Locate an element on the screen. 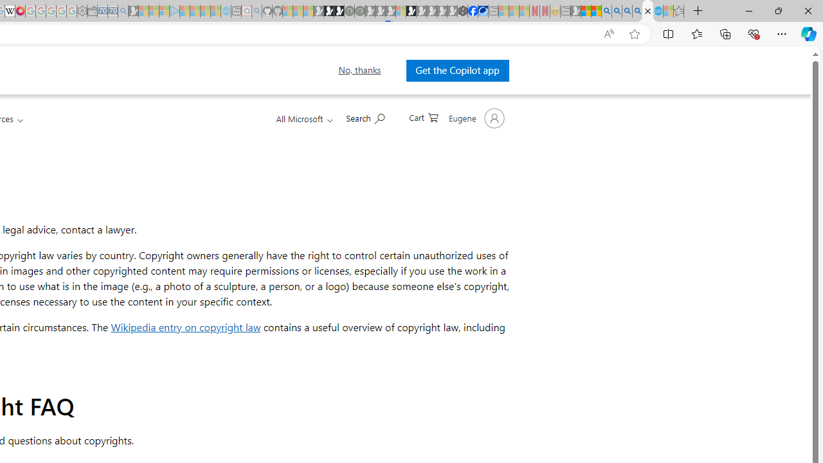 The width and height of the screenshot is (823, 463). 0 items in shopping cart is located at coordinates (424, 116).